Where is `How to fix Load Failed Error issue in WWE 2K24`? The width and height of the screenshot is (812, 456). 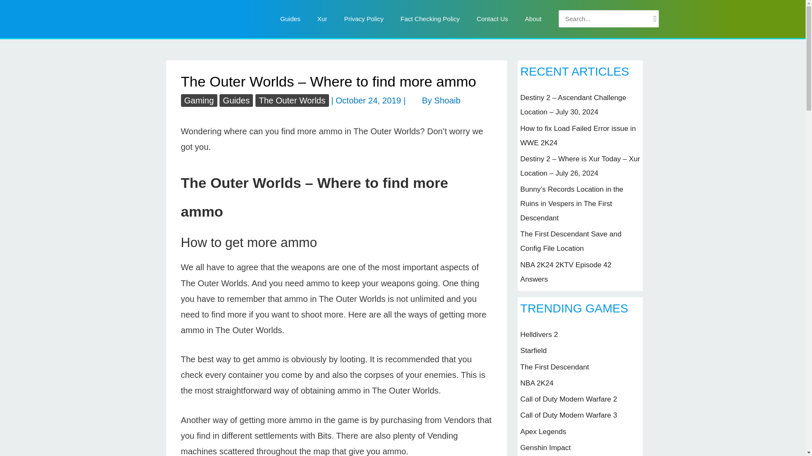 How to fix Load Failed Error issue in WWE 2K24 is located at coordinates (578, 135).